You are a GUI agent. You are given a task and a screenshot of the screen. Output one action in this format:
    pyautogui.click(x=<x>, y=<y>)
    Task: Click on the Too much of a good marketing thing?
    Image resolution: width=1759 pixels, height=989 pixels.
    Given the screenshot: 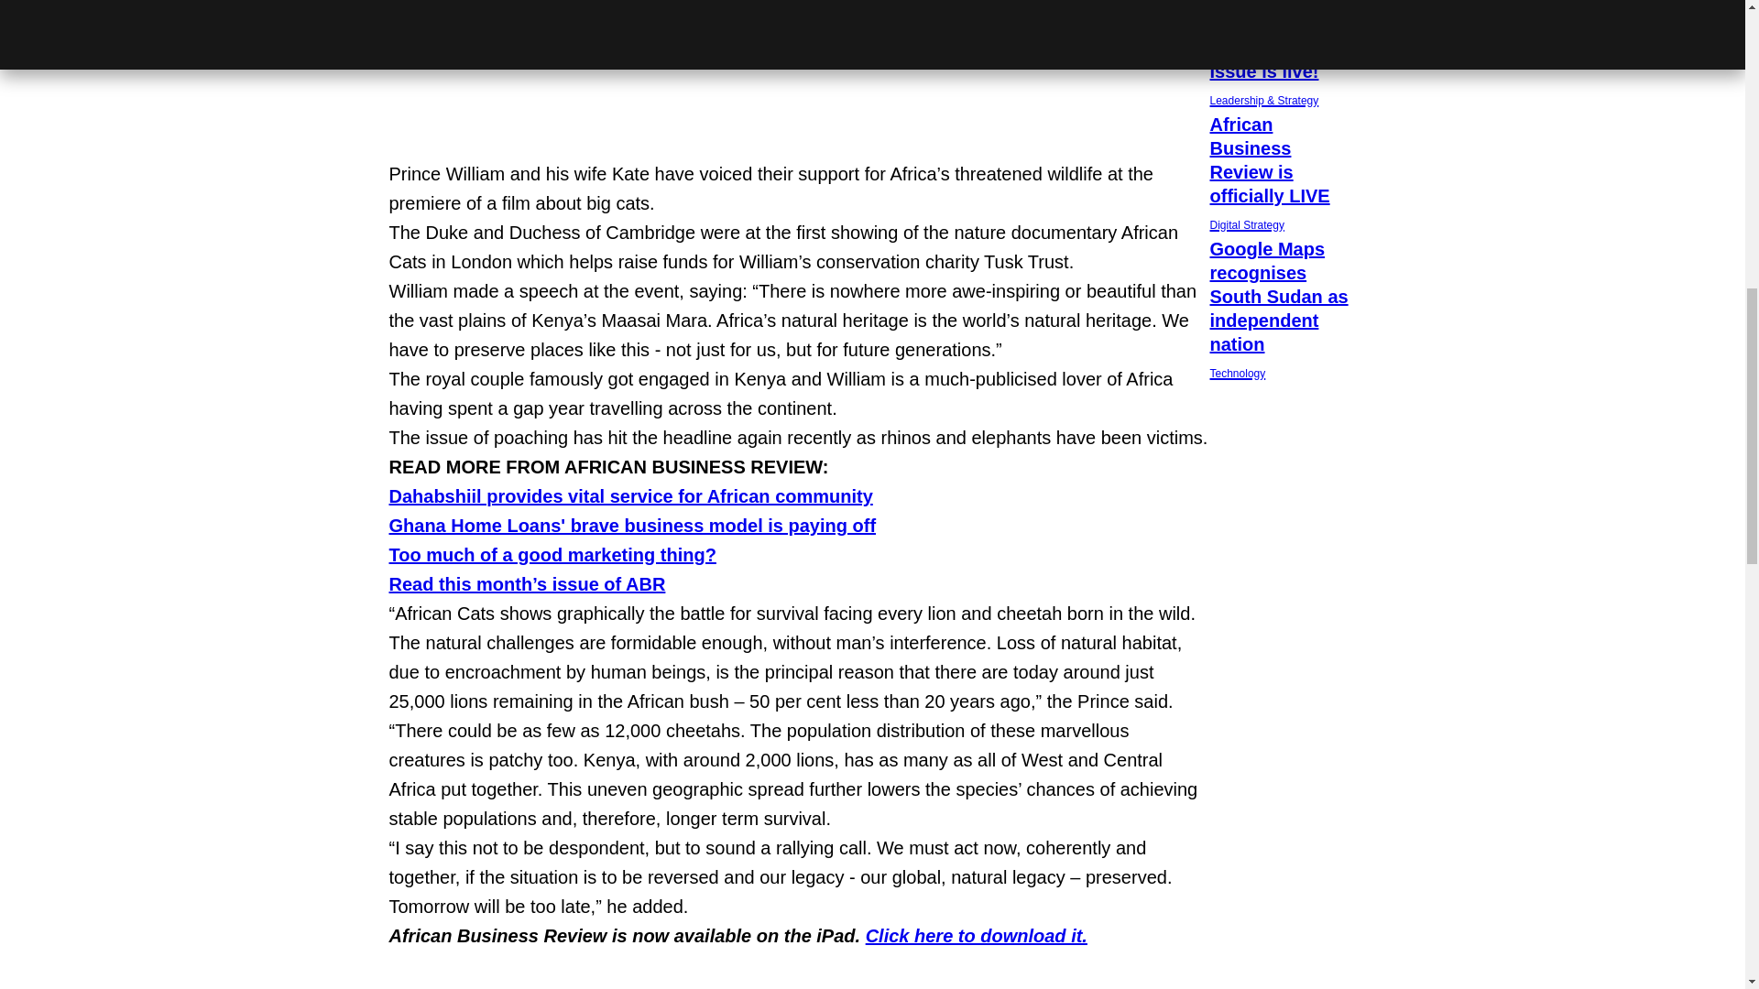 What is the action you would take?
    pyautogui.click(x=630, y=496)
    